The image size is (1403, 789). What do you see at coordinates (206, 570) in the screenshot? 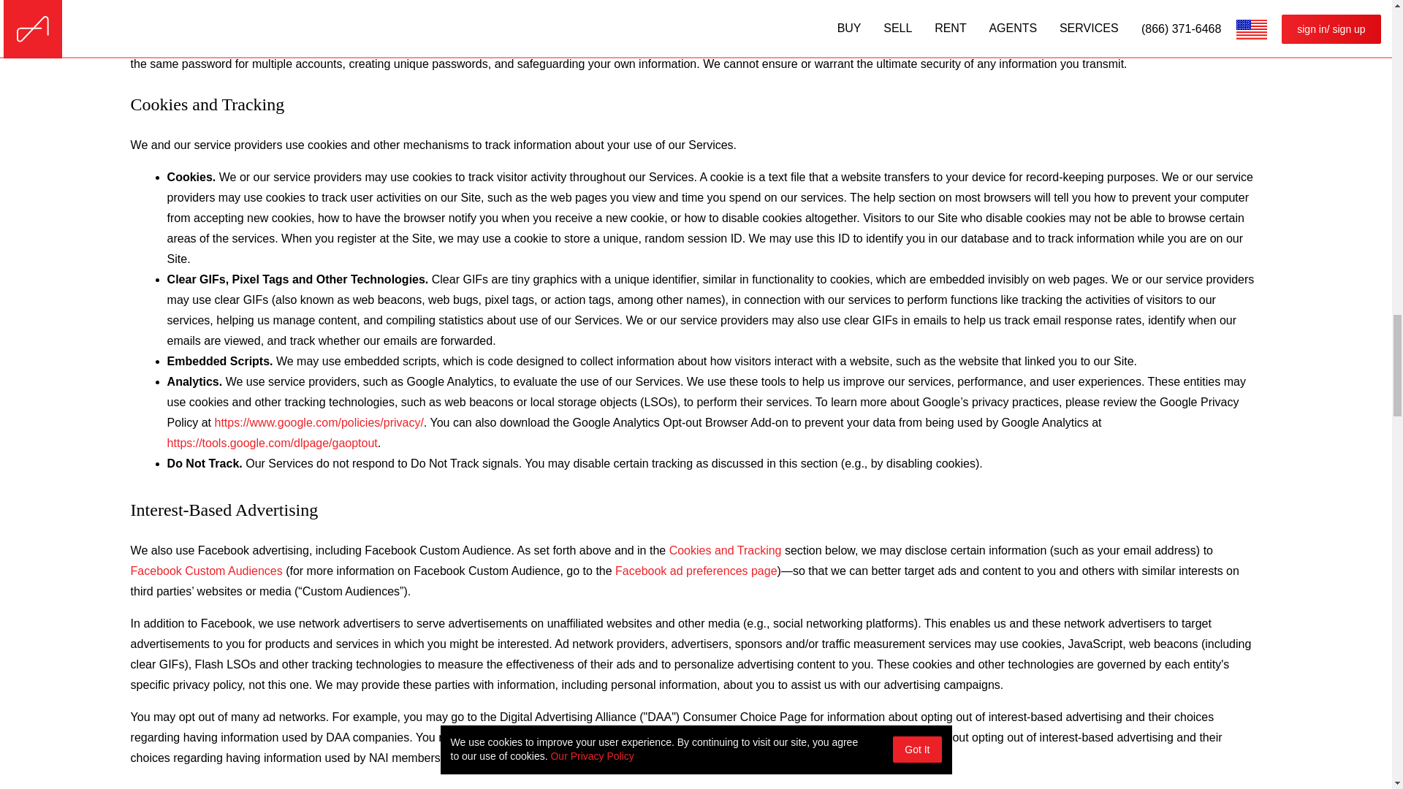
I see `Facebook Custom Audiences` at bounding box center [206, 570].